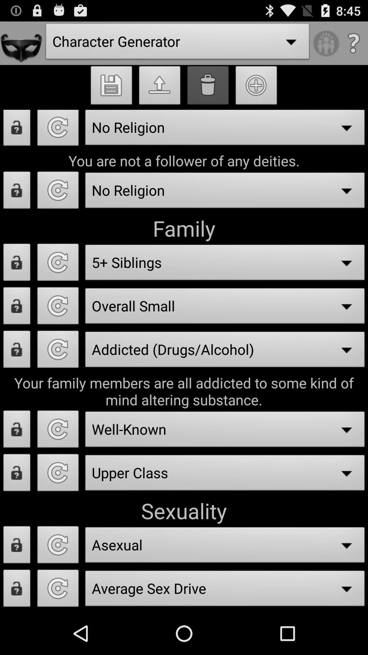 The image size is (368, 655). I want to click on lock family size option, so click(17, 308).